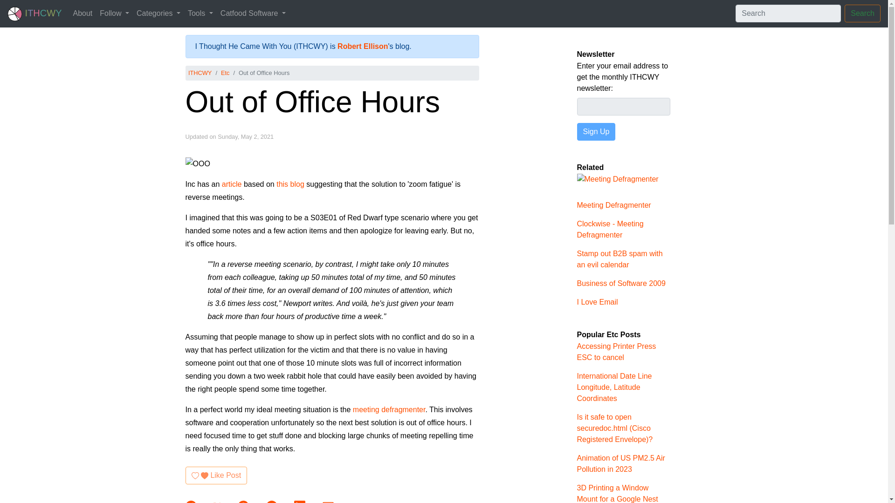  Describe the element at coordinates (389, 409) in the screenshot. I see `meeting defragmenter` at that location.